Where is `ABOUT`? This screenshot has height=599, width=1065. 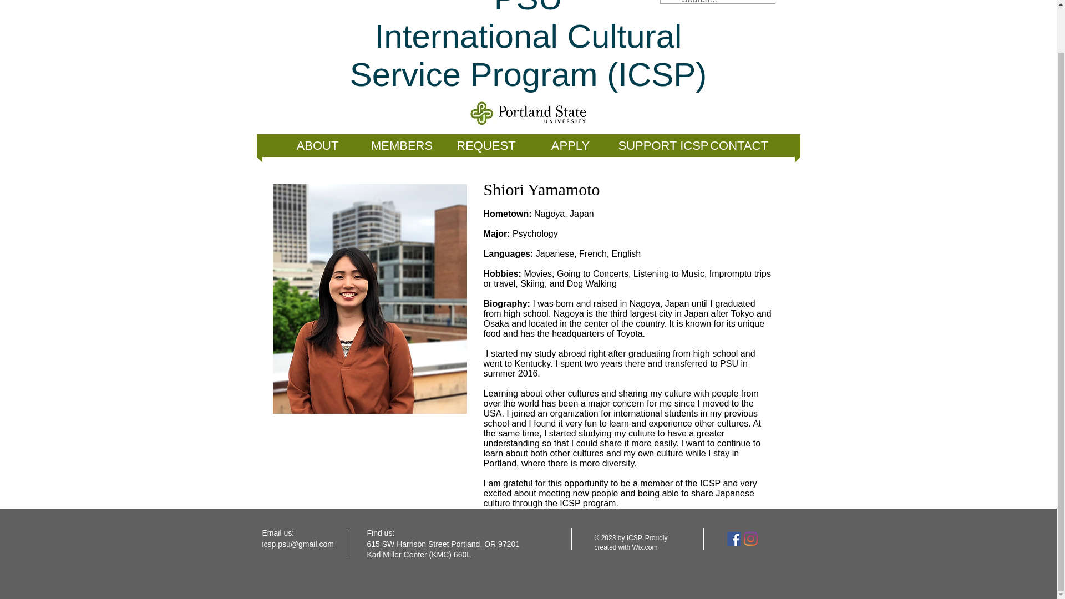 ABOUT is located at coordinates (402, 145).